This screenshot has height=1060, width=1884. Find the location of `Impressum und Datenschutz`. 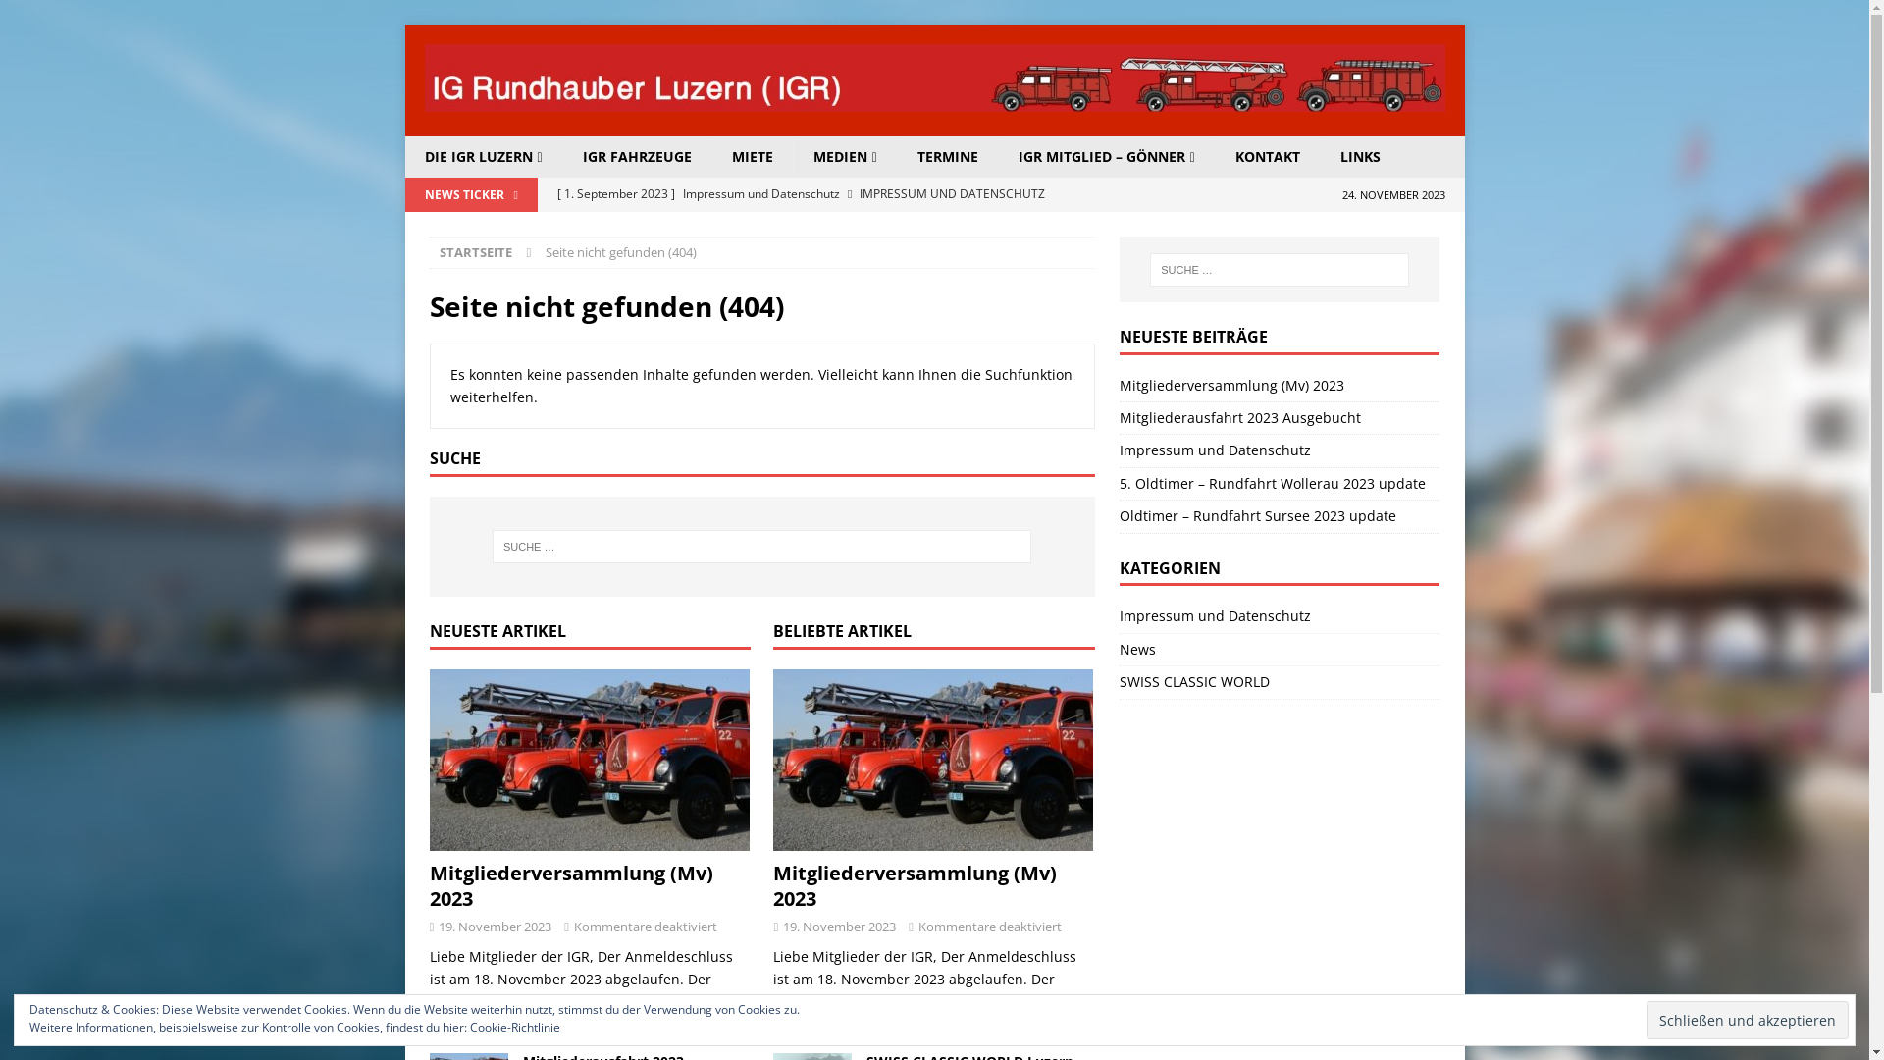

Impressum und Datenschutz is located at coordinates (1280, 618).